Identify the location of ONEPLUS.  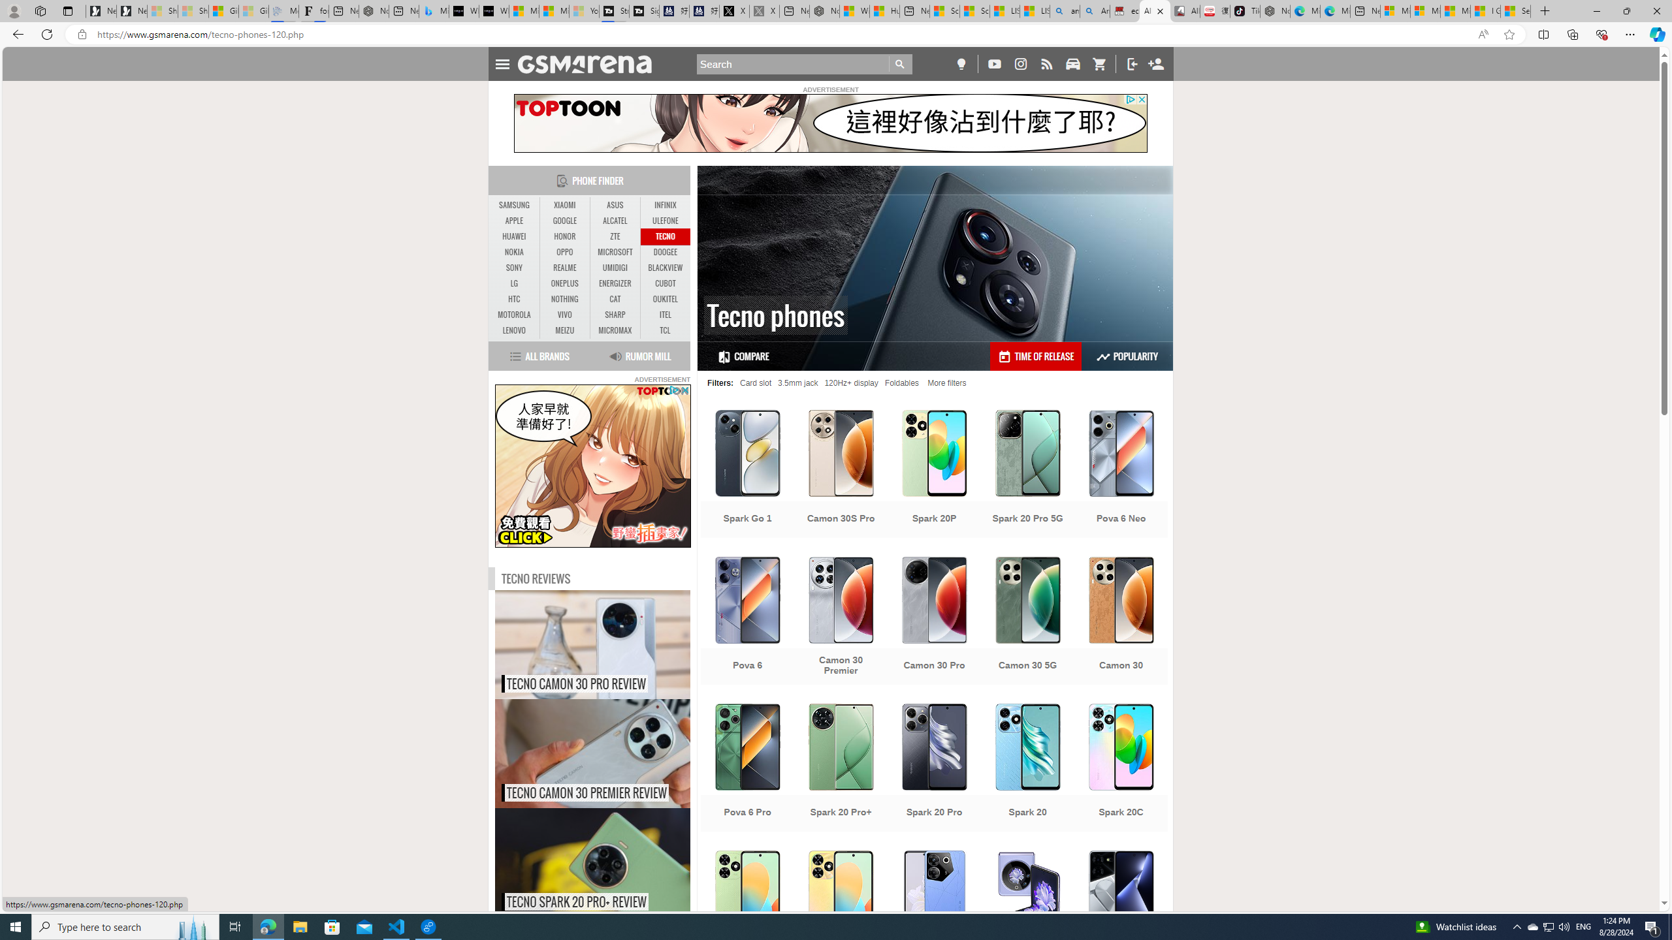
(564, 283).